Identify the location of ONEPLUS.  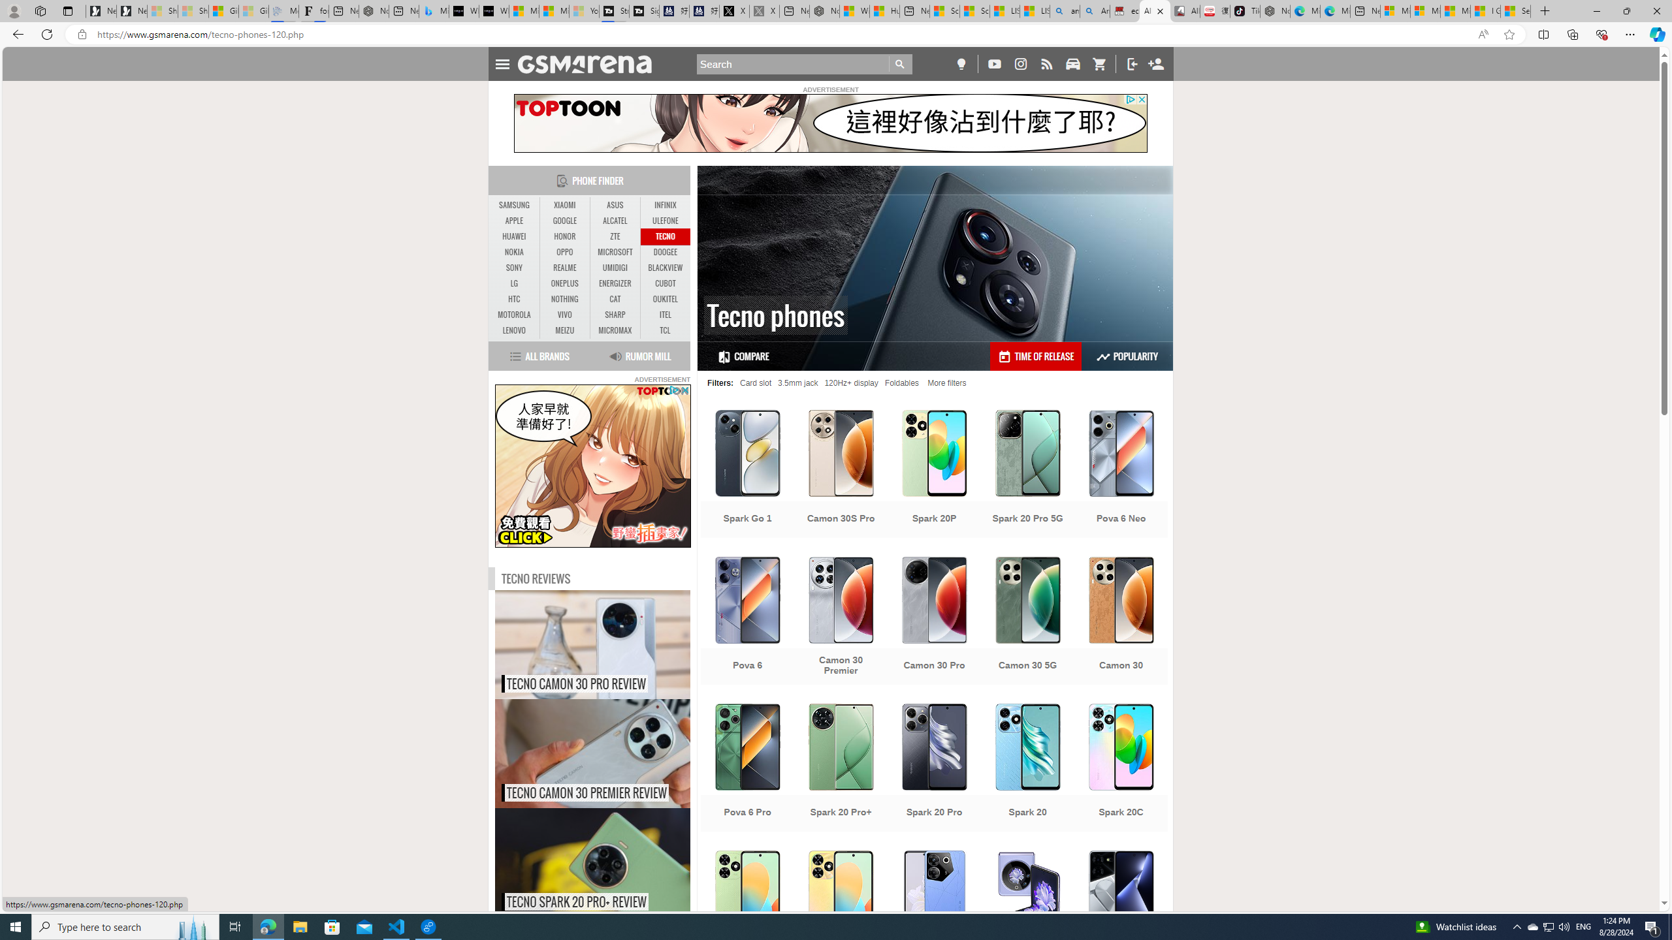
(564, 283).